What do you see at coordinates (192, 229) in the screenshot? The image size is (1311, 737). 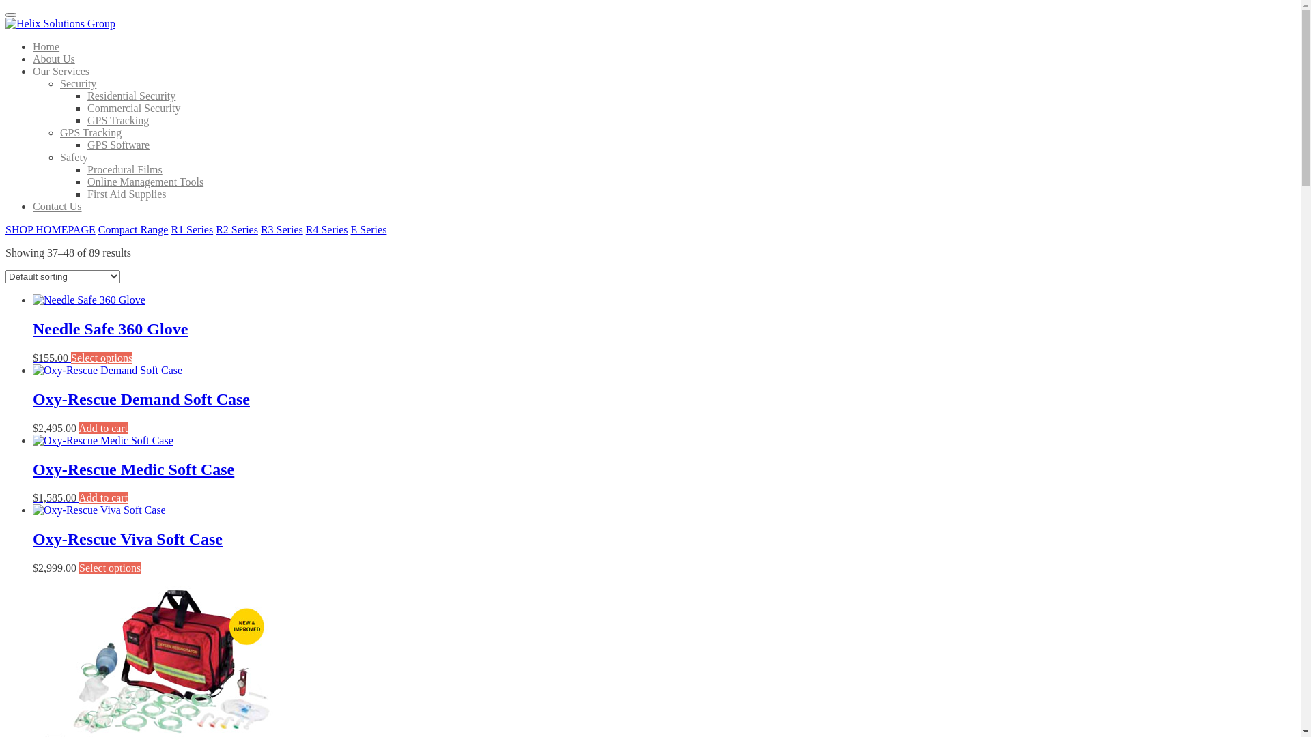 I see `R1 Series` at bounding box center [192, 229].